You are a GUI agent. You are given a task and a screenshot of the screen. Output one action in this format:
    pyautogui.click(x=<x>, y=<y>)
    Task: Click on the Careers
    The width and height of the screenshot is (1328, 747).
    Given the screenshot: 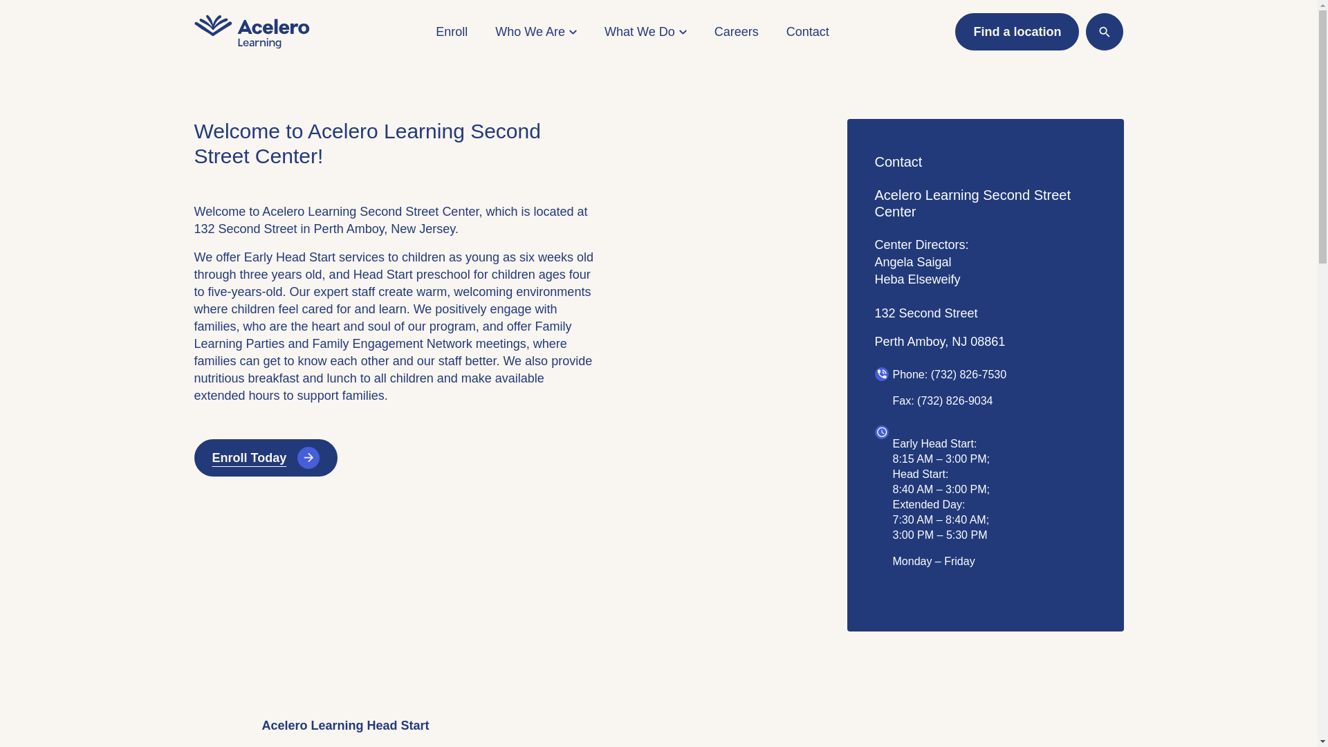 What is the action you would take?
    pyautogui.click(x=736, y=32)
    